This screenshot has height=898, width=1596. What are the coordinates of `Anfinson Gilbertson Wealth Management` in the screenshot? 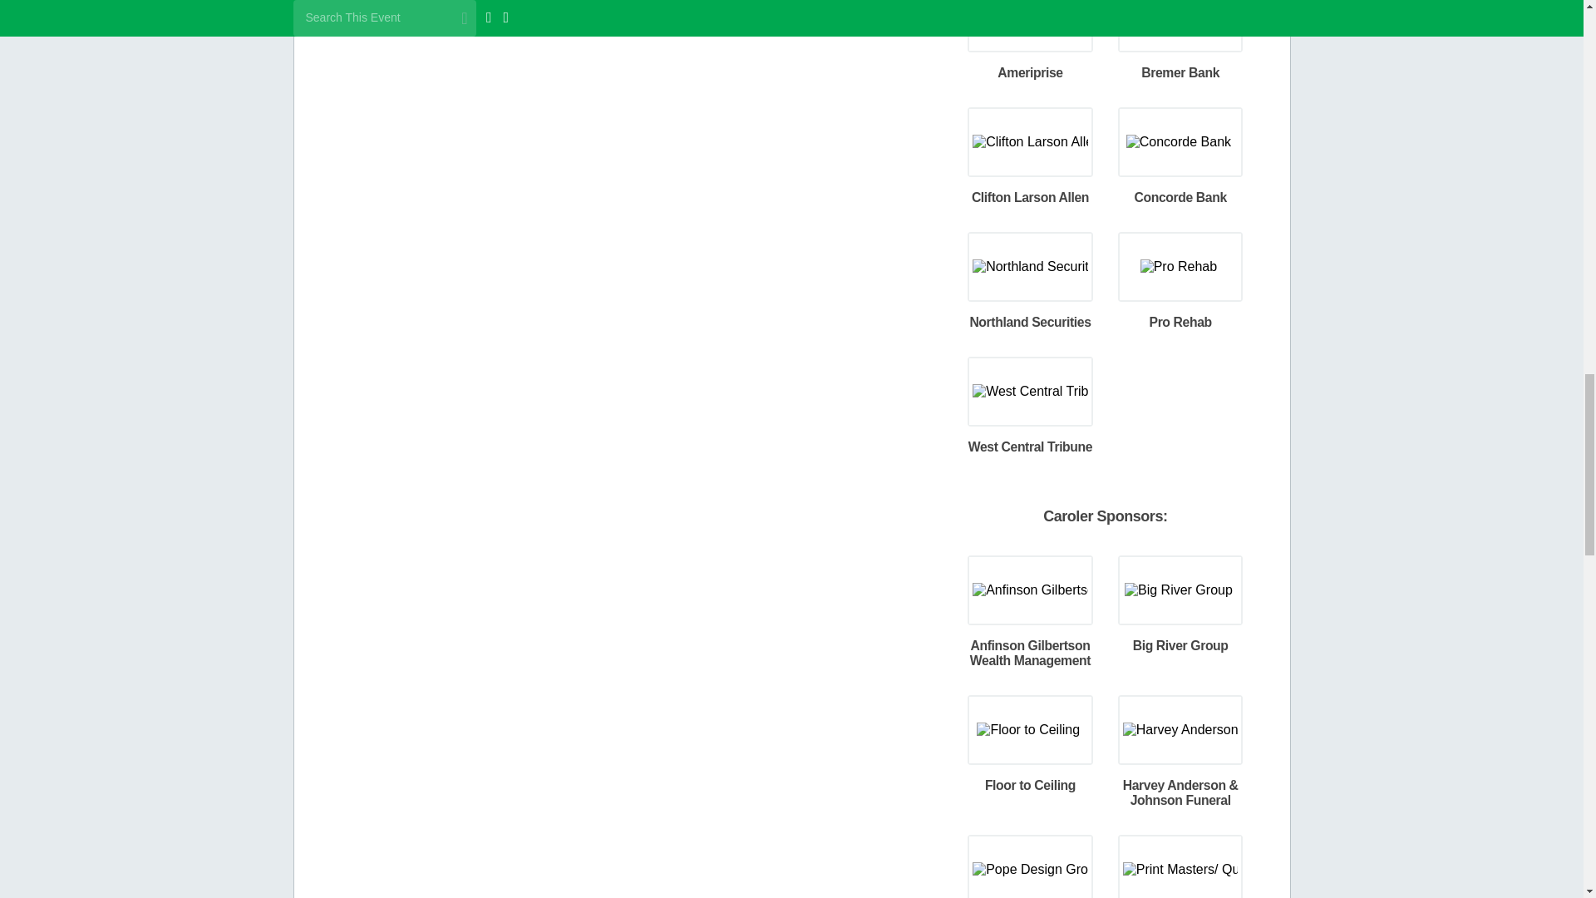 It's located at (1032, 589).